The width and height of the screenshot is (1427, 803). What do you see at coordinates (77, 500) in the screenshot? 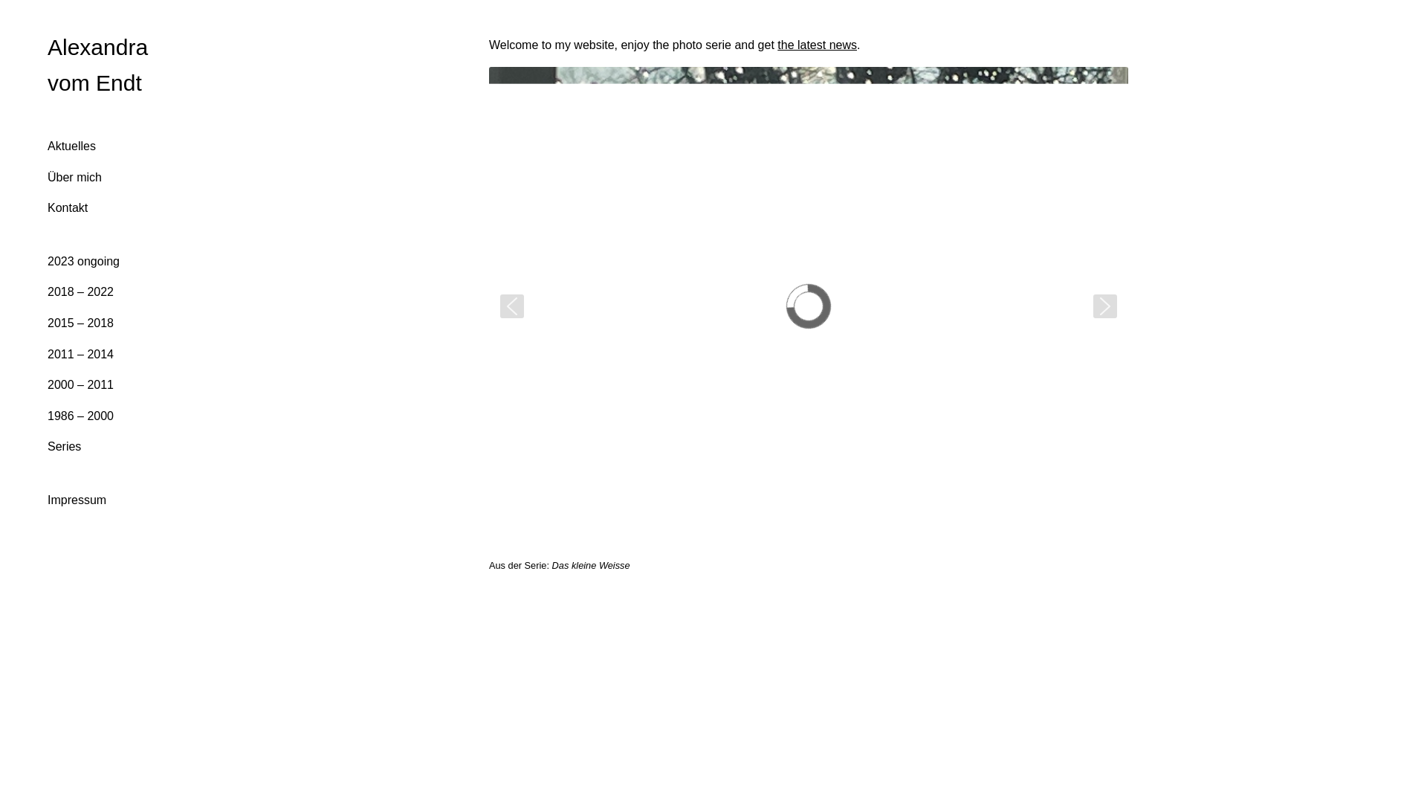
I see `Impressum` at bounding box center [77, 500].